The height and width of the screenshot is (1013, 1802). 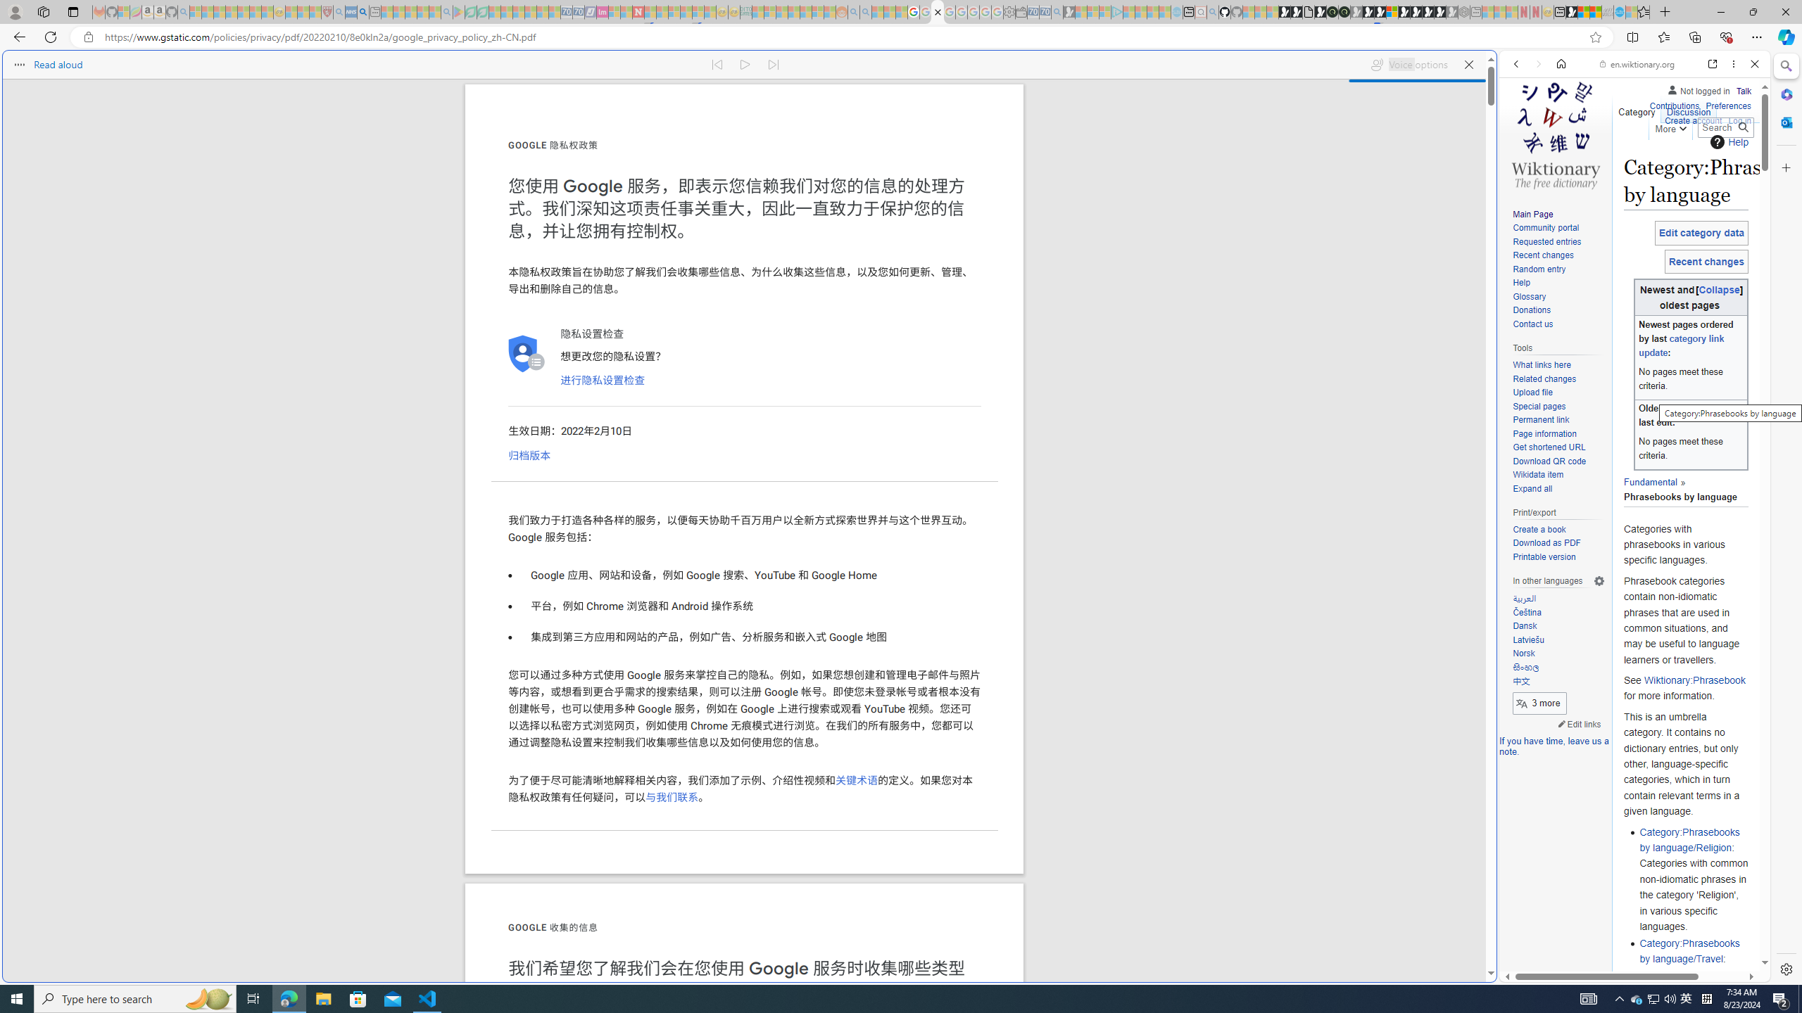 What do you see at coordinates (1532, 310) in the screenshot?
I see `Donations` at bounding box center [1532, 310].